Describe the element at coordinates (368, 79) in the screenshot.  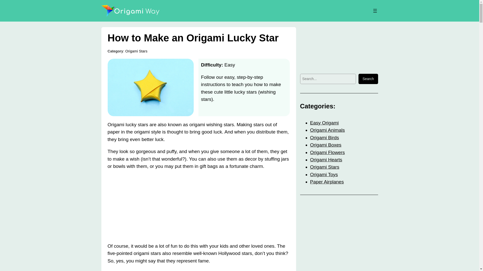
I see `Search` at that location.